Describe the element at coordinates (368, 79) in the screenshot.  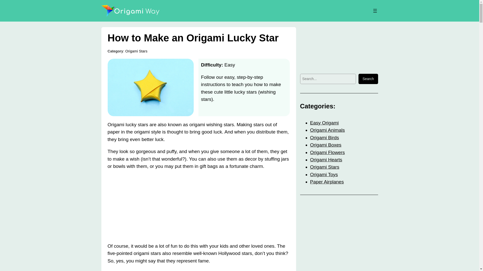
I see `Search` at that location.